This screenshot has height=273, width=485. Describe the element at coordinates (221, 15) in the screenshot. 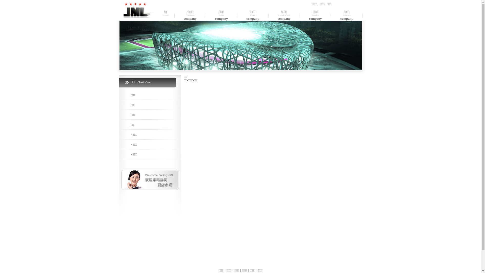

I see `company` at that location.